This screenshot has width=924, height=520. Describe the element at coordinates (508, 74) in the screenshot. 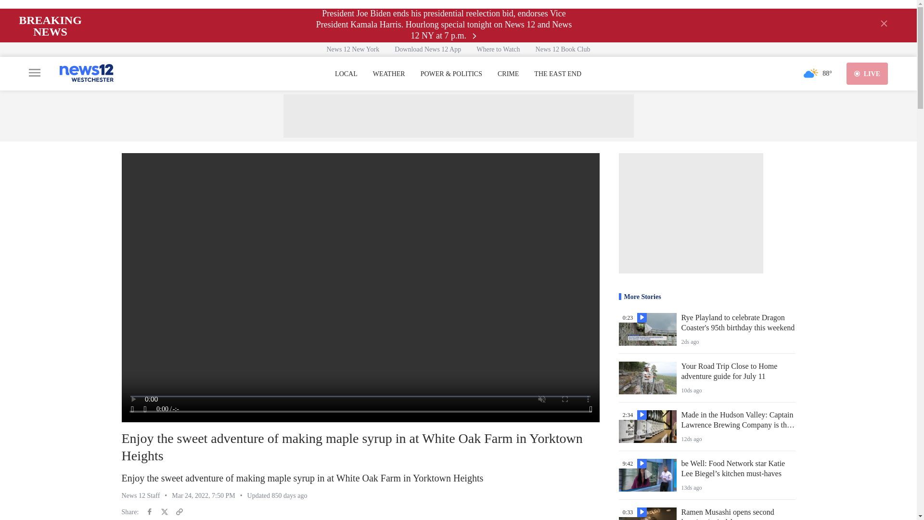

I see `CRIME` at that location.